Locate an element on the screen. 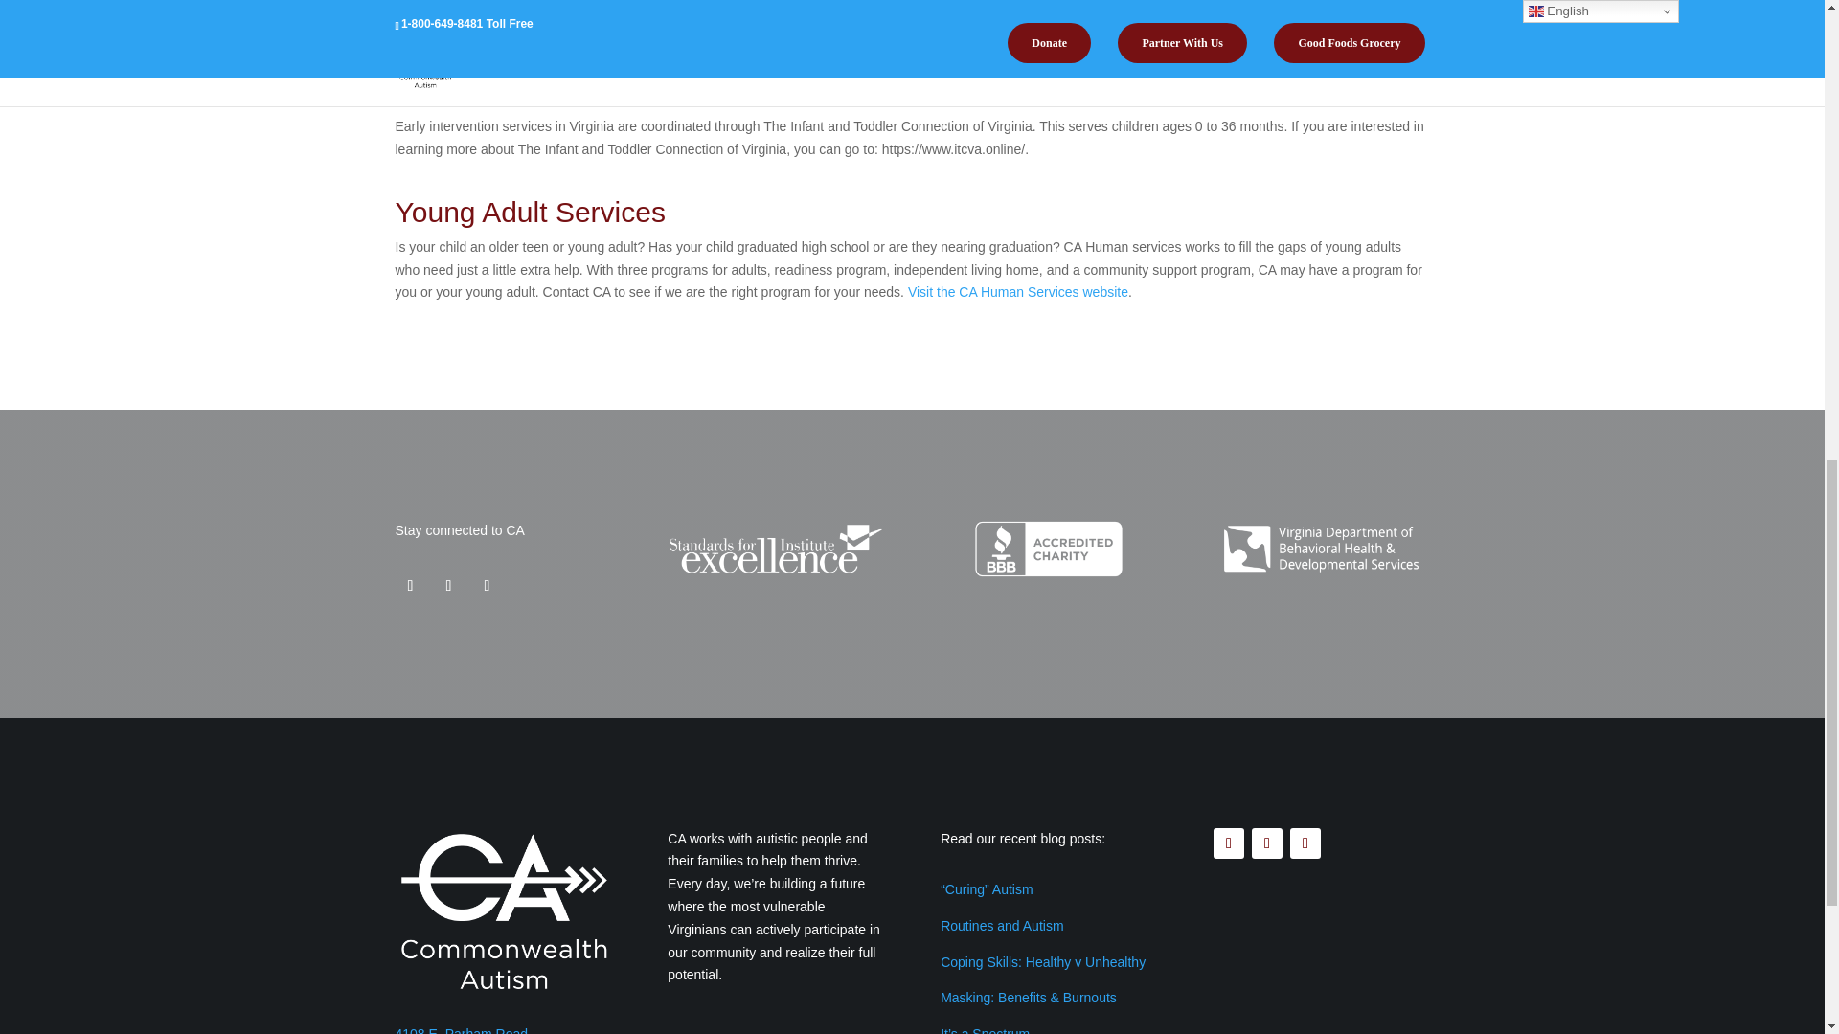  Follow on Youtube is located at coordinates (1305, 843).